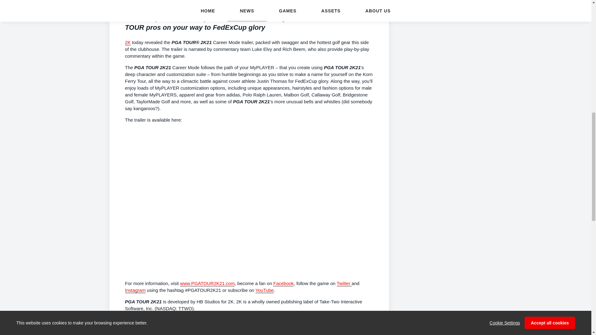  I want to click on www.PGATOUR2K21.com, so click(207, 283).